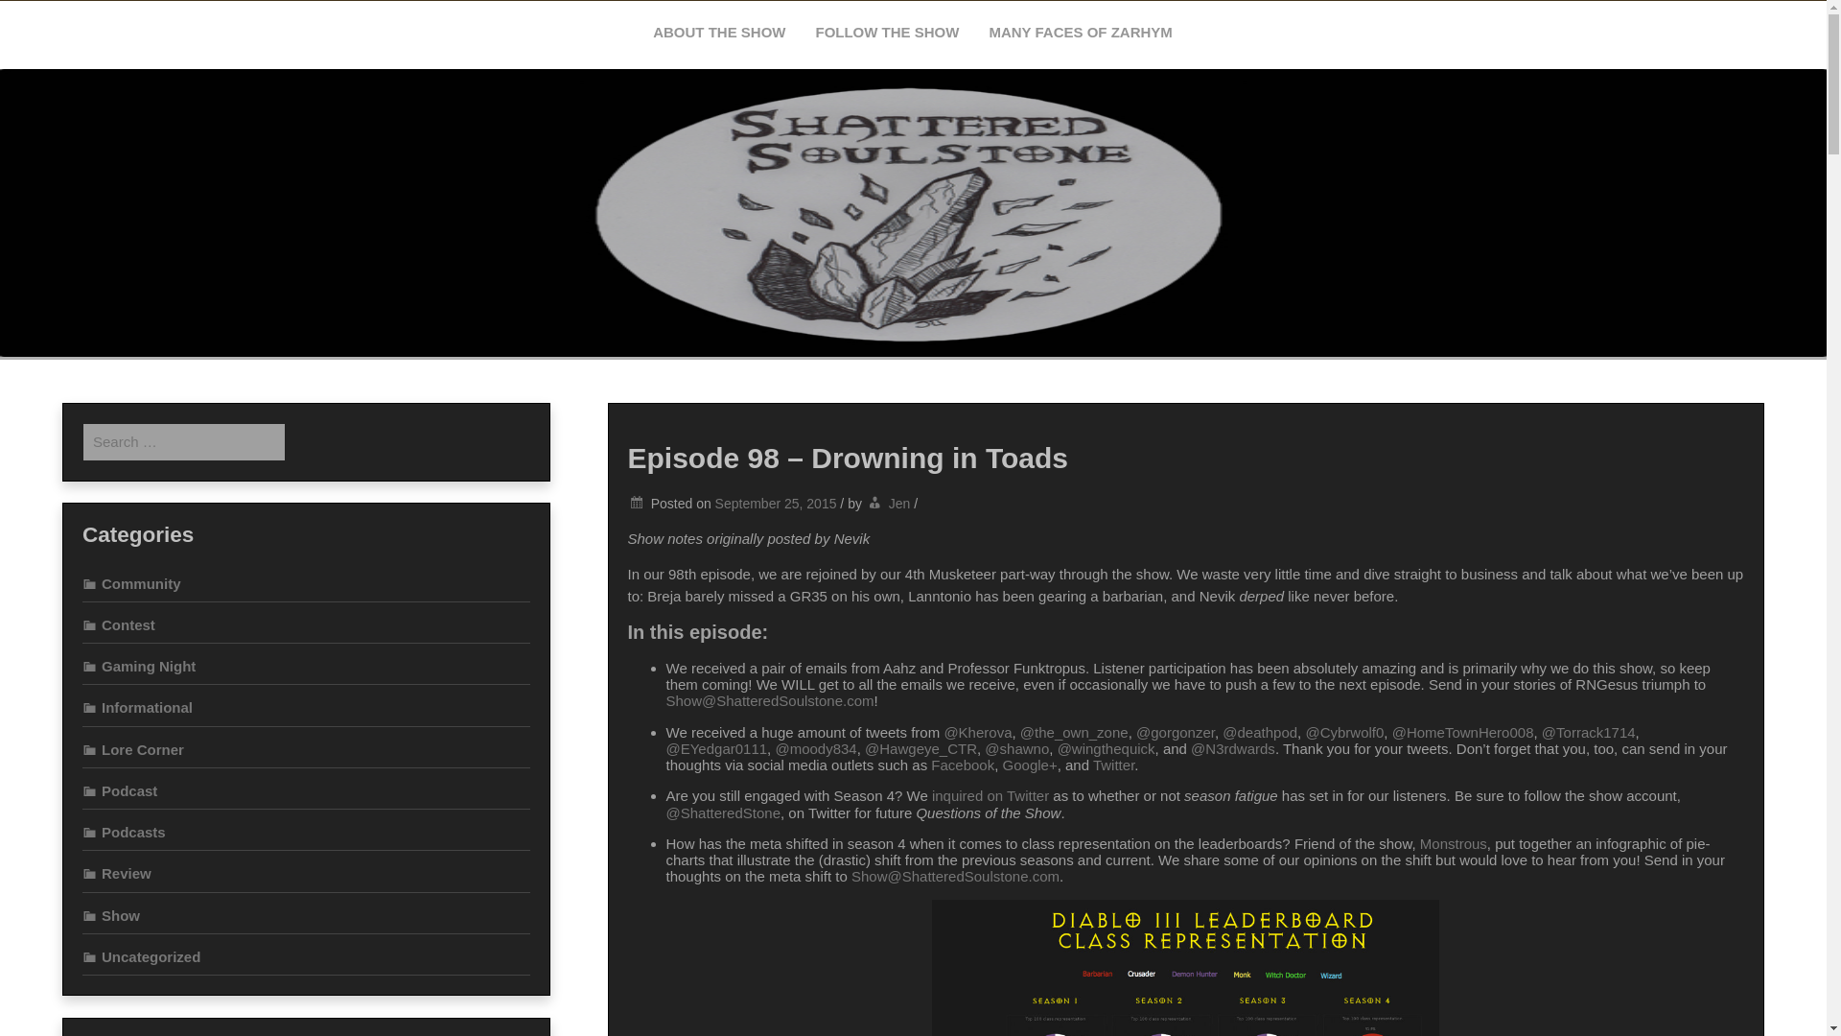 This screenshot has height=1036, width=1841. What do you see at coordinates (1080, 33) in the screenshot?
I see `MANY FACES OF ZARHYM` at bounding box center [1080, 33].